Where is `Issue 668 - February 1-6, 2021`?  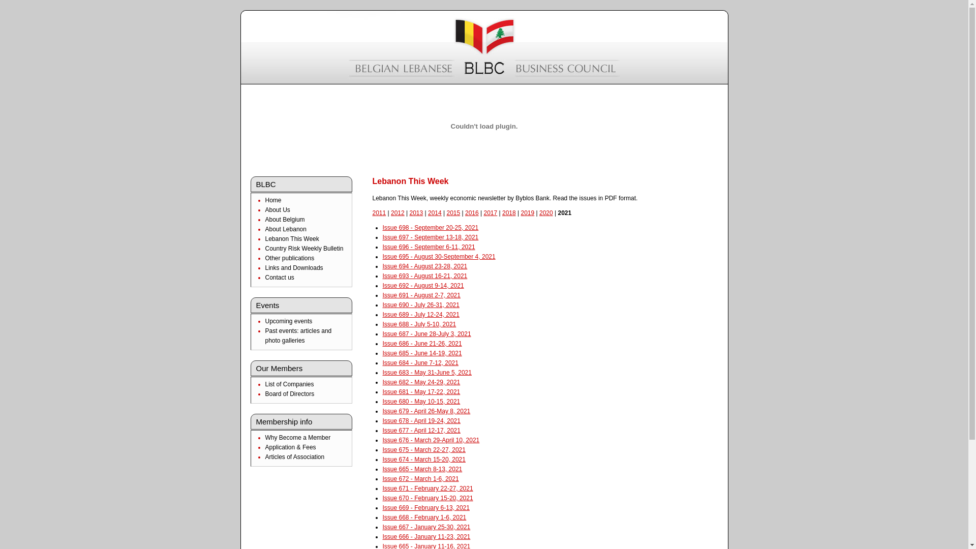 Issue 668 - February 1-6, 2021 is located at coordinates (424, 517).